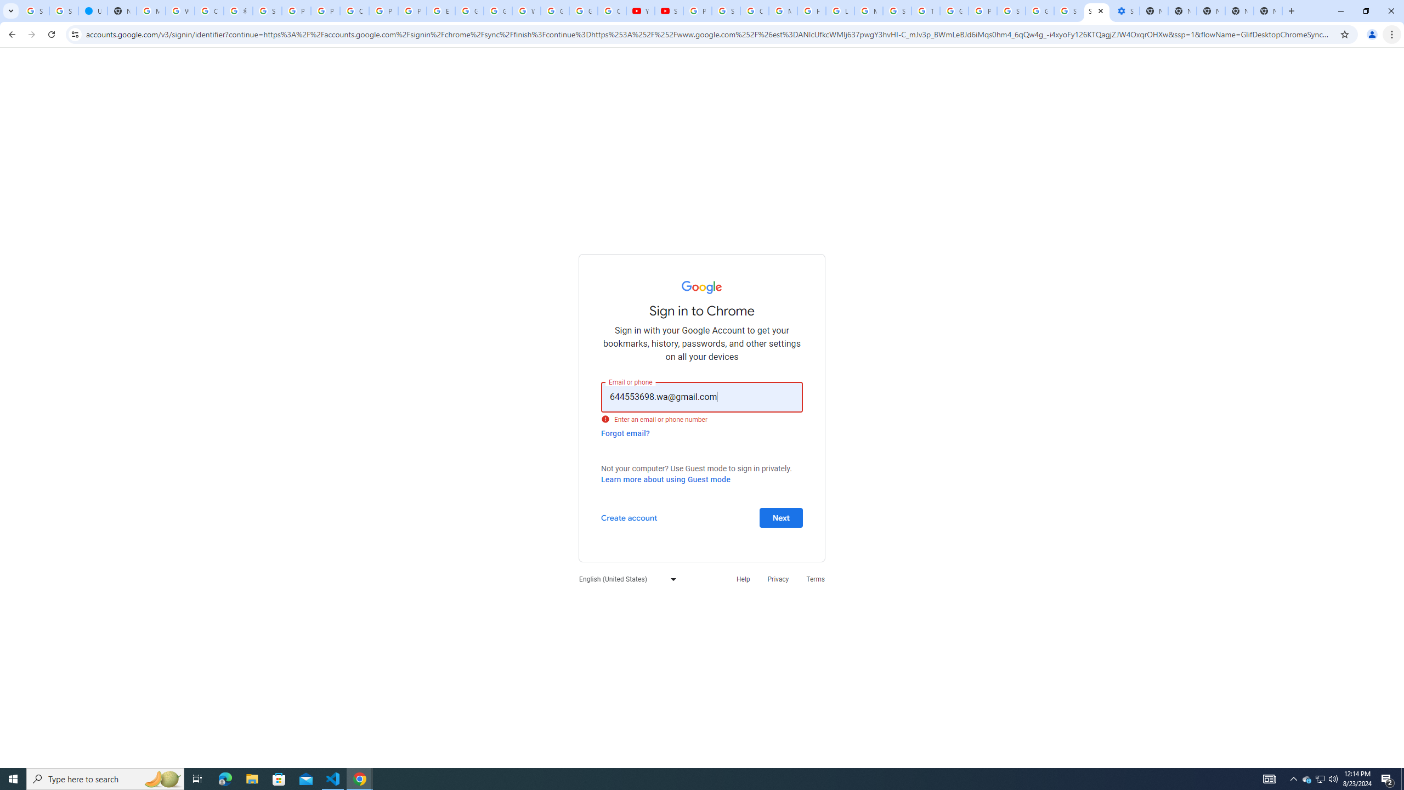 Image resolution: width=1404 pixels, height=790 pixels. Describe the element at coordinates (781, 517) in the screenshot. I see `Next` at that location.